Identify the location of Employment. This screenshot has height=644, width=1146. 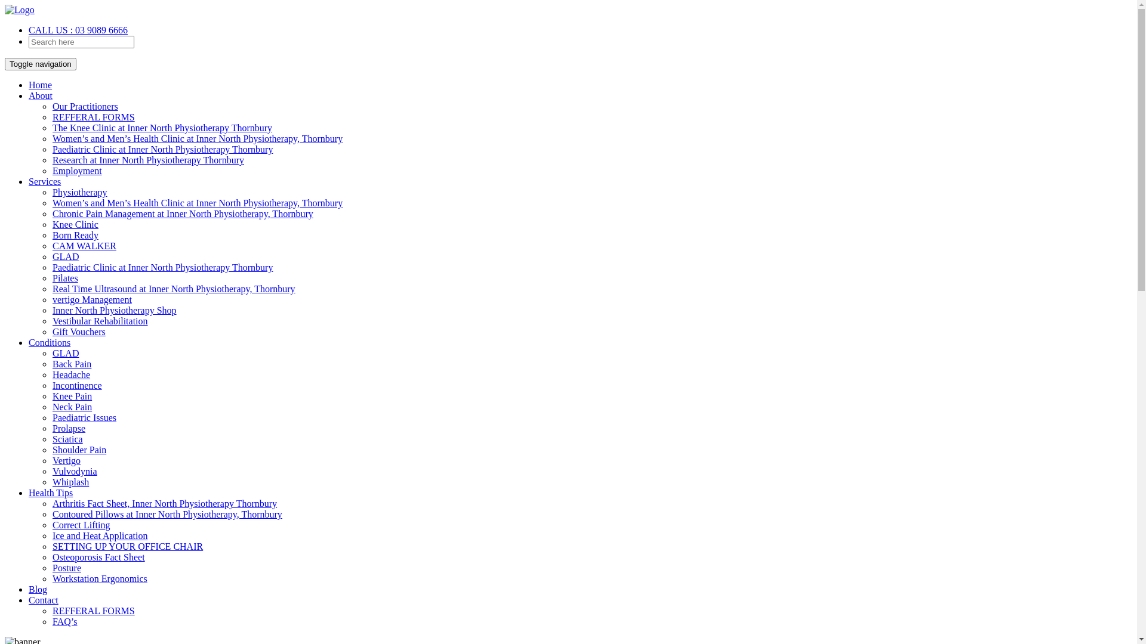
(78, 171).